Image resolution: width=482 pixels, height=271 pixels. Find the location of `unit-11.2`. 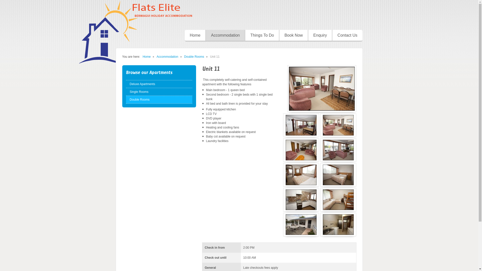

unit-11.2 is located at coordinates (338, 150).